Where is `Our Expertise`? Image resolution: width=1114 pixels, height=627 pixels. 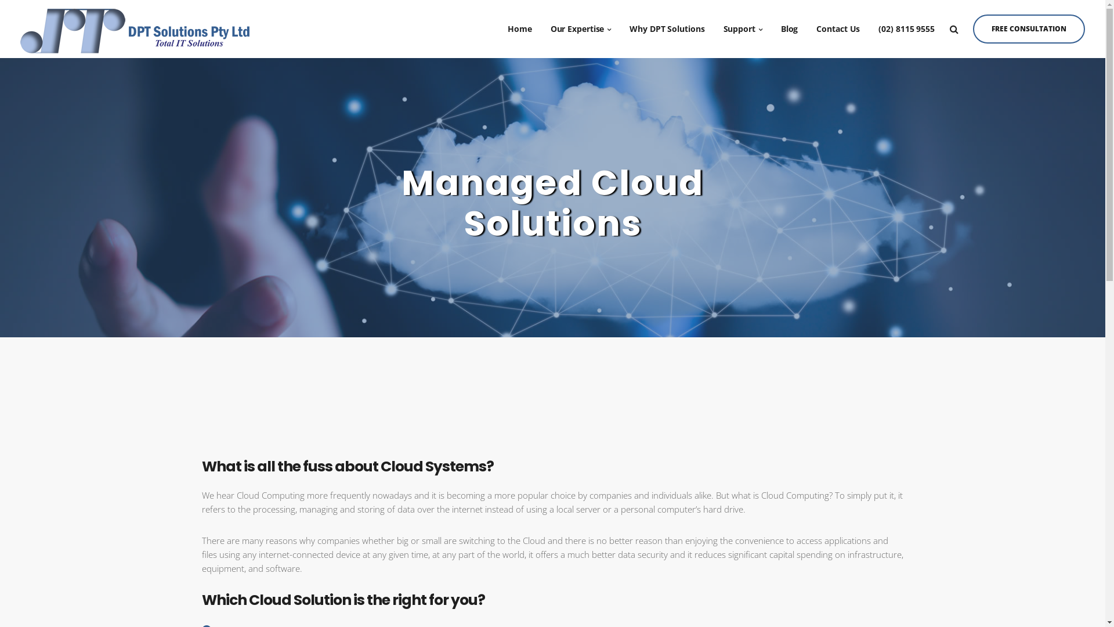
Our Expertise is located at coordinates (581, 29).